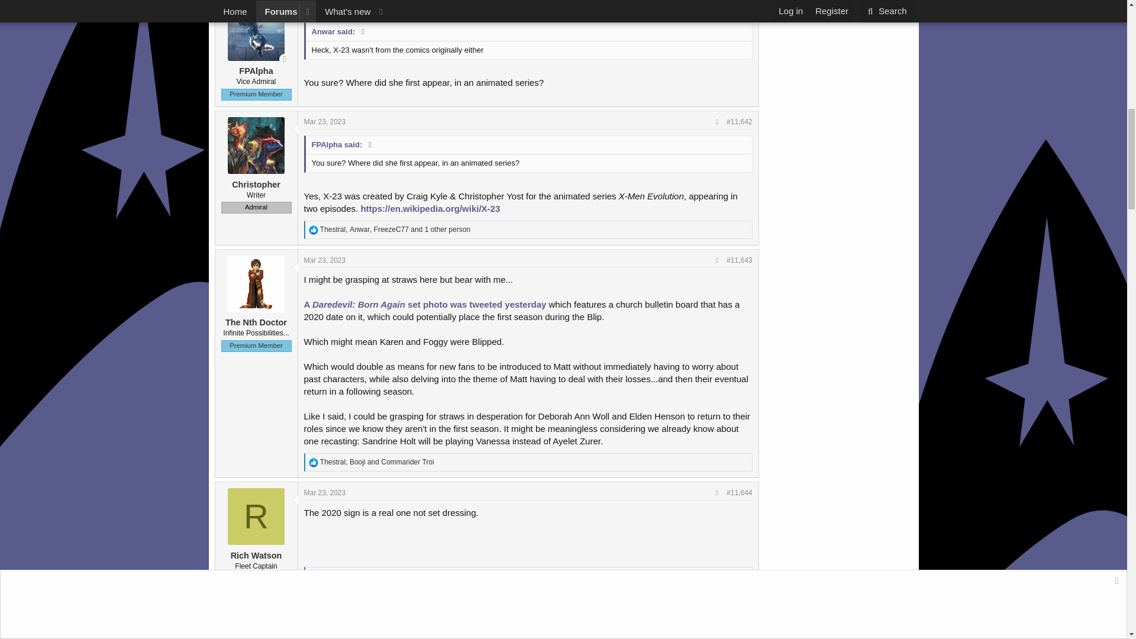 The image size is (1136, 639). I want to click on Like, so click(314, 230).